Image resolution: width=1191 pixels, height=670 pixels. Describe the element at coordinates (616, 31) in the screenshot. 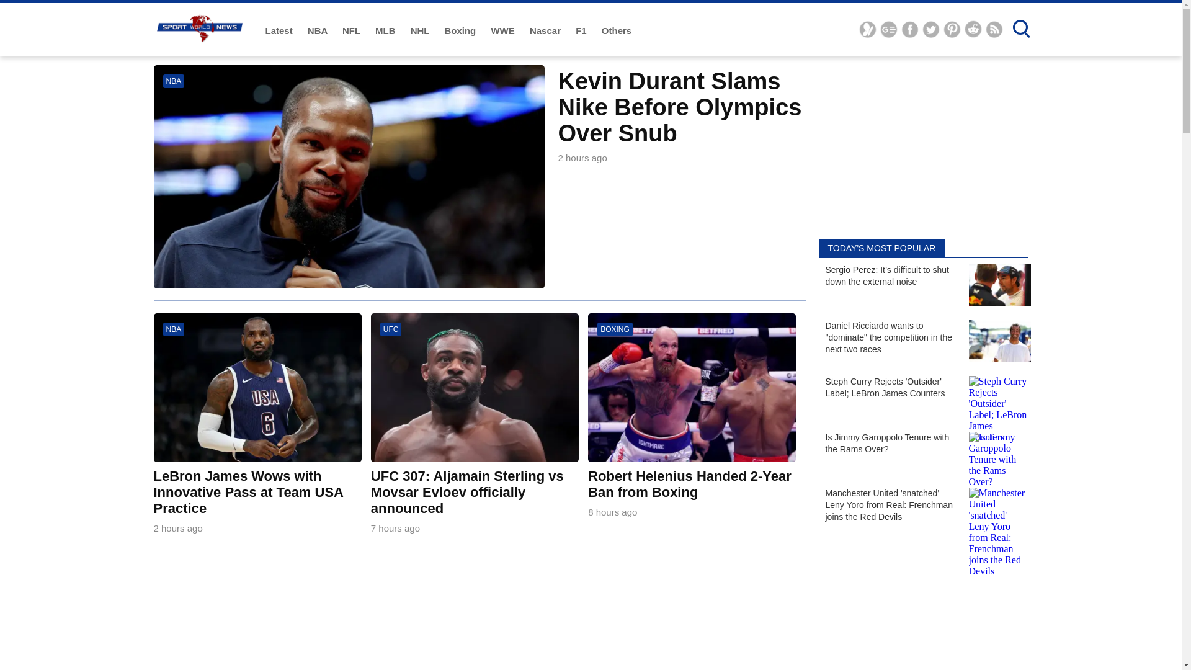

I see `Others` at that location.